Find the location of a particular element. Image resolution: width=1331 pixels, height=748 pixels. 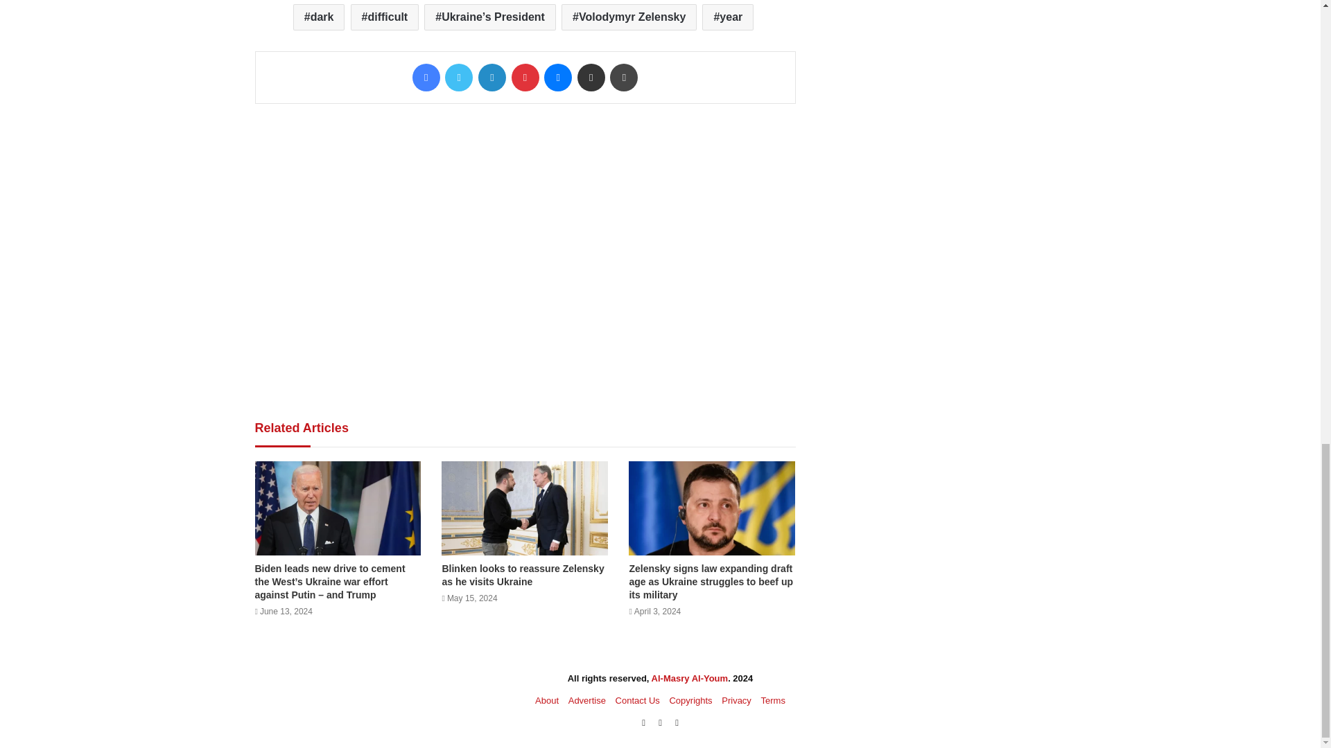

Pinterest is located at coordinates (525, 77).